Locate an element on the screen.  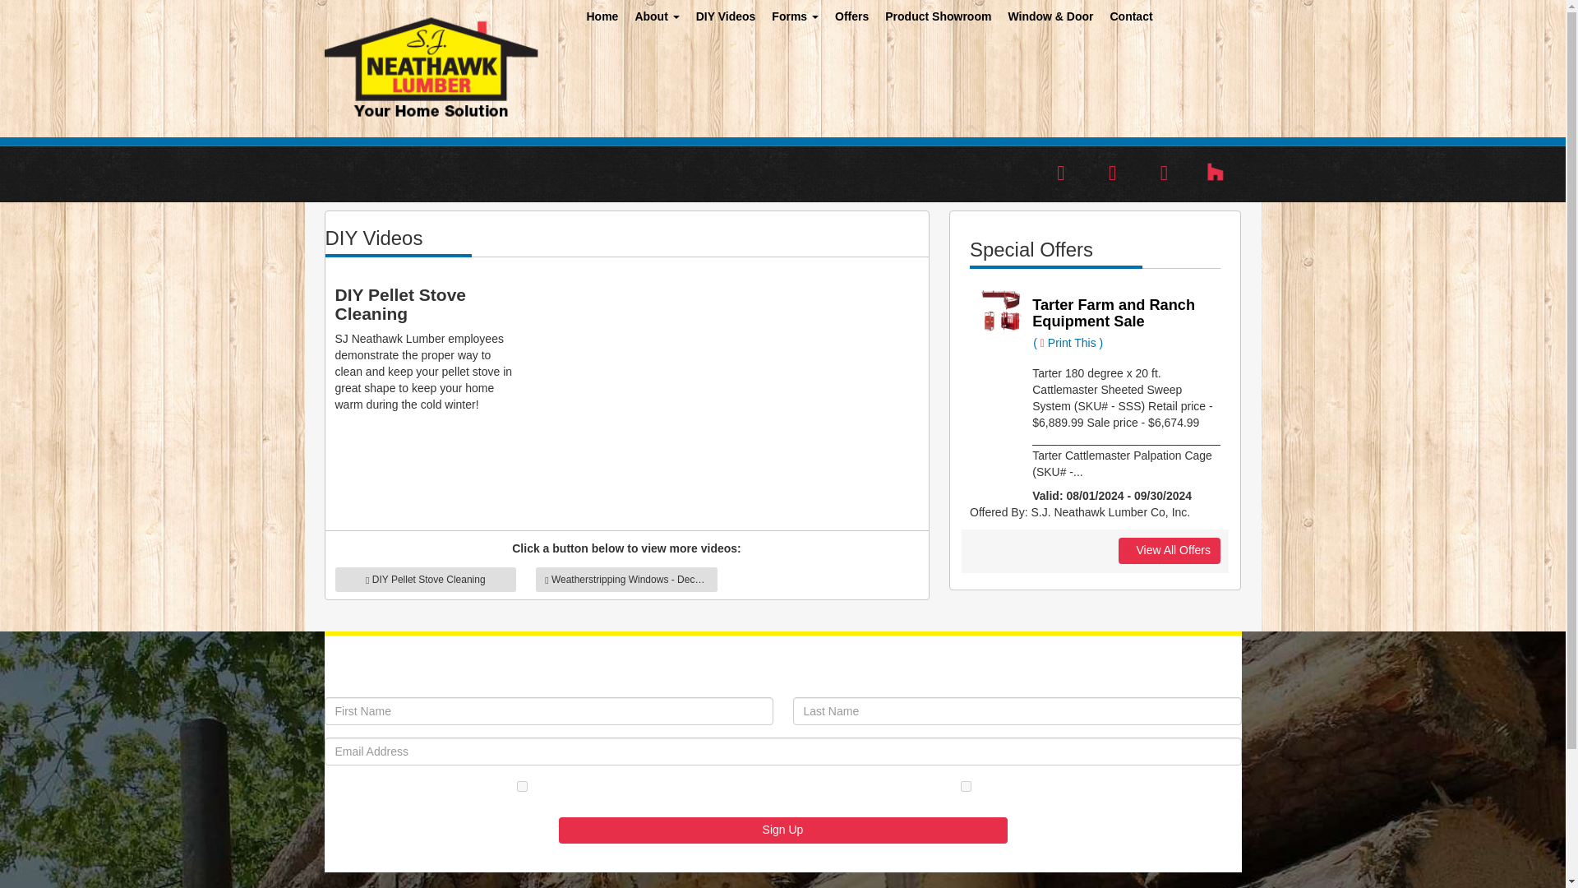
Weatherstripping Windows - December DIY is located at coordinates (626, 580).